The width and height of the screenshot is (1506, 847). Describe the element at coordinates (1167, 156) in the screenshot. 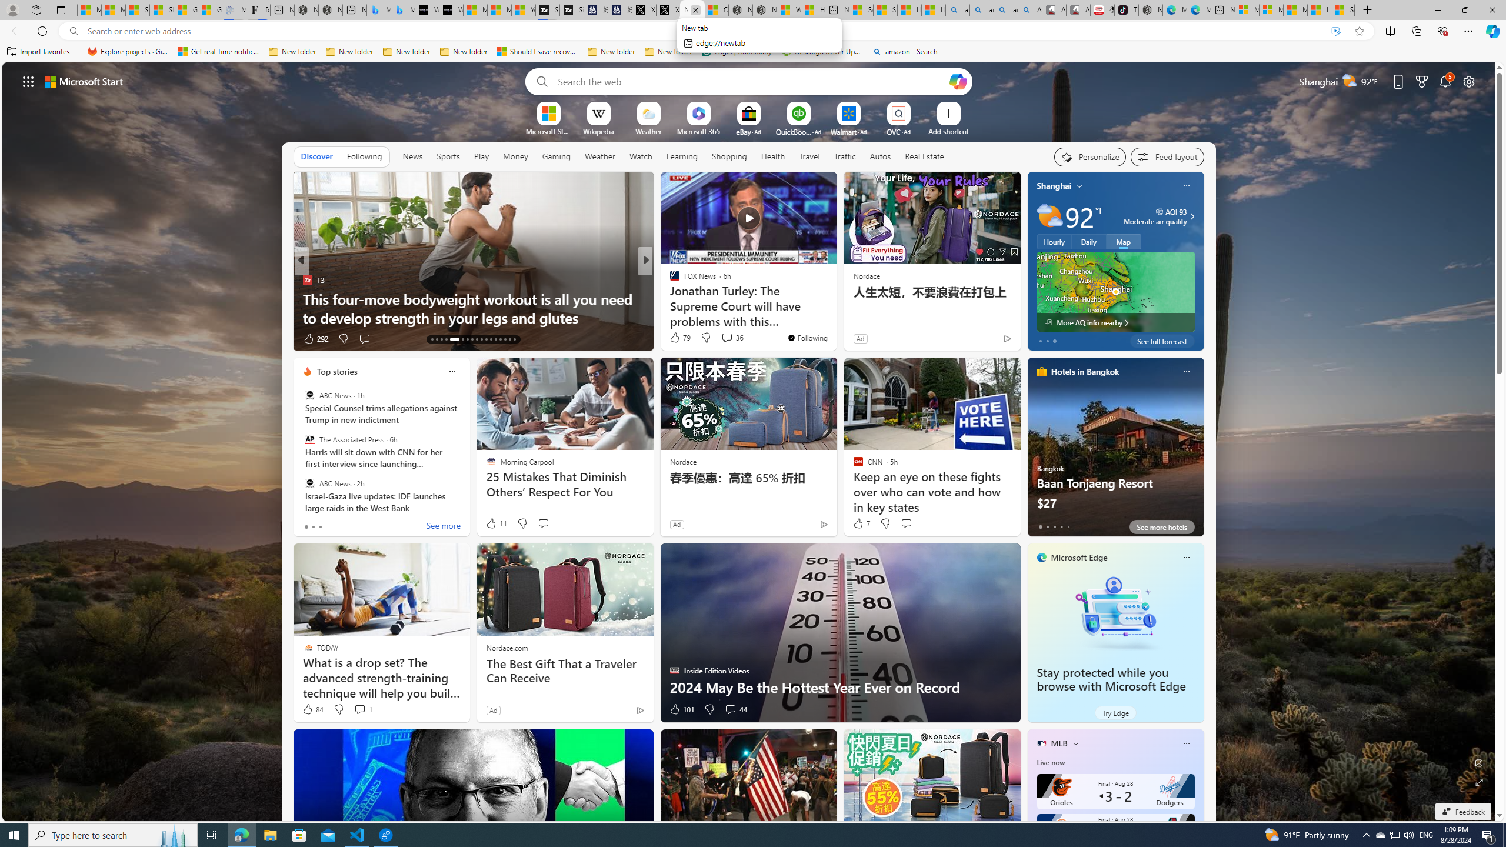

I see `Feed settings` at that location.